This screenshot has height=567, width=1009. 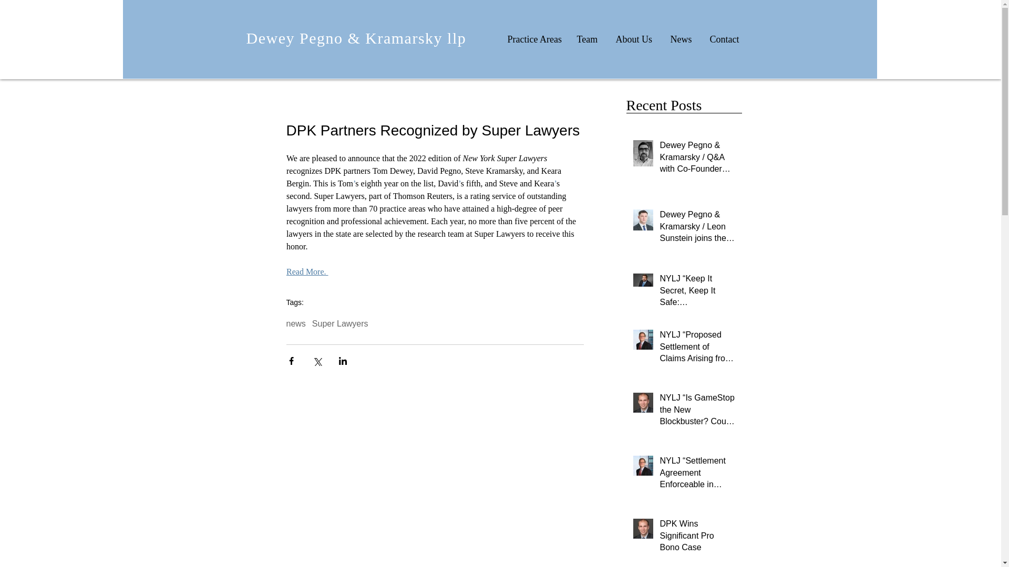 What do you see at coordinates (533, 39) in the screenshot?
I see `Practice Areas` at bounding box center [533, 39].